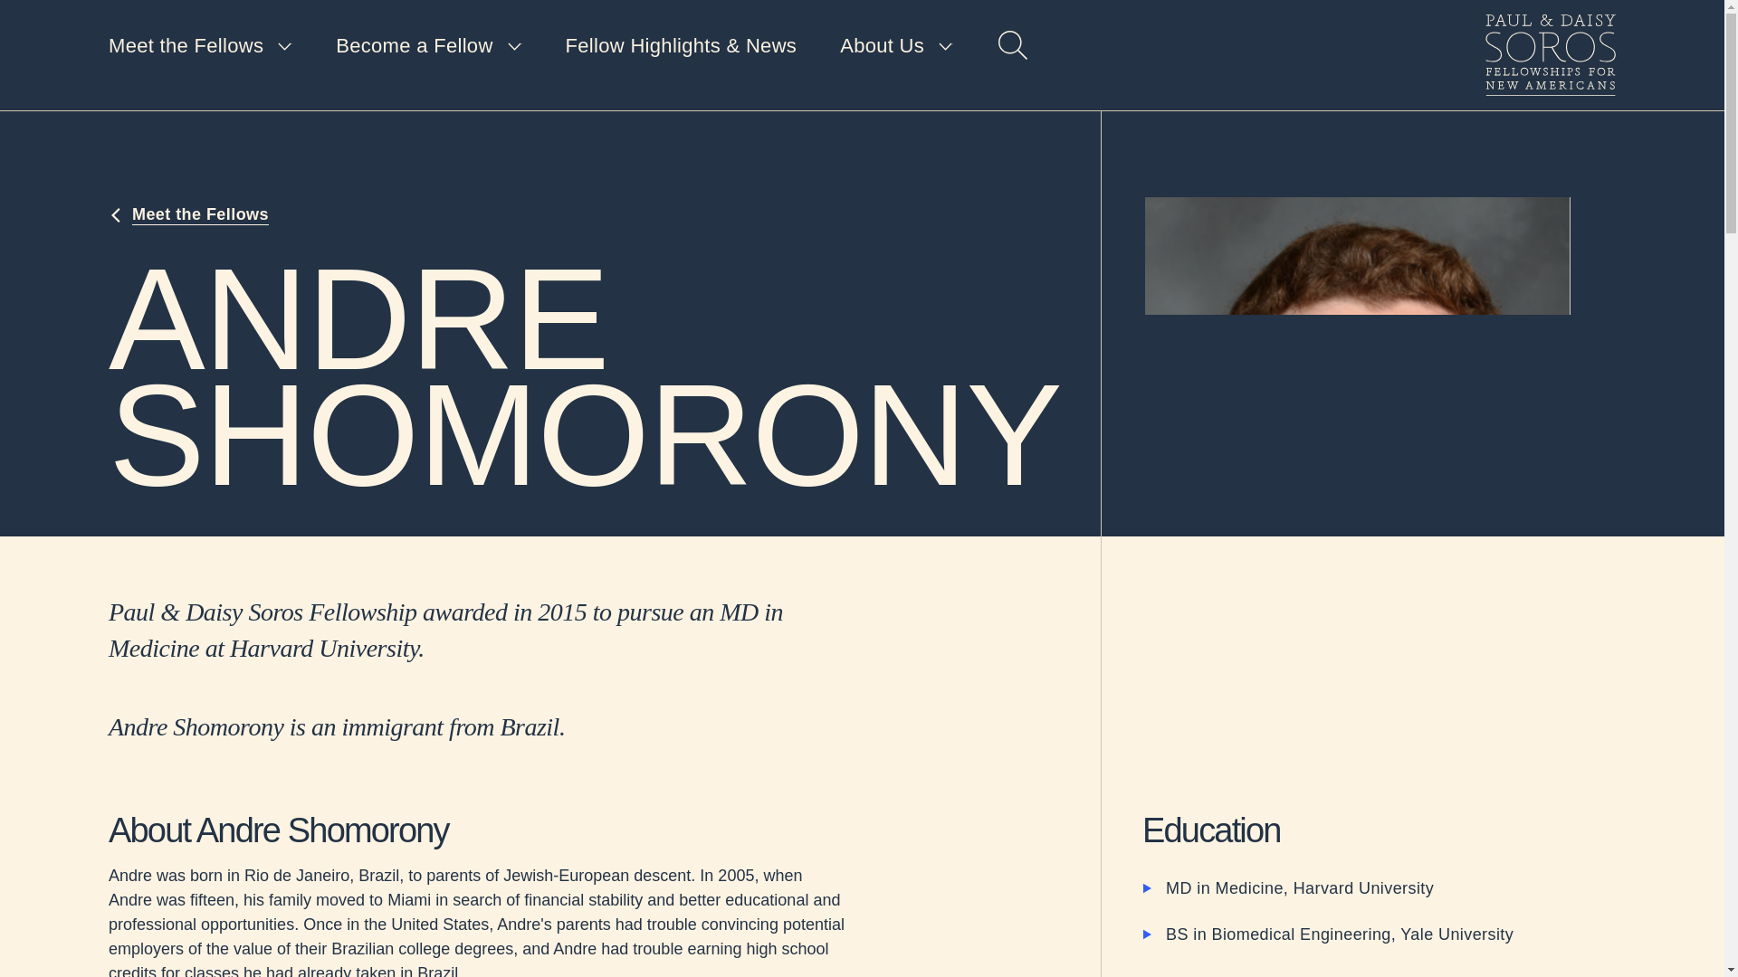 The image size is (1738, 977). What do you see at coordinates (896, 46) in the screenshot?
I see `About Us` at bounding box center [896, 46].